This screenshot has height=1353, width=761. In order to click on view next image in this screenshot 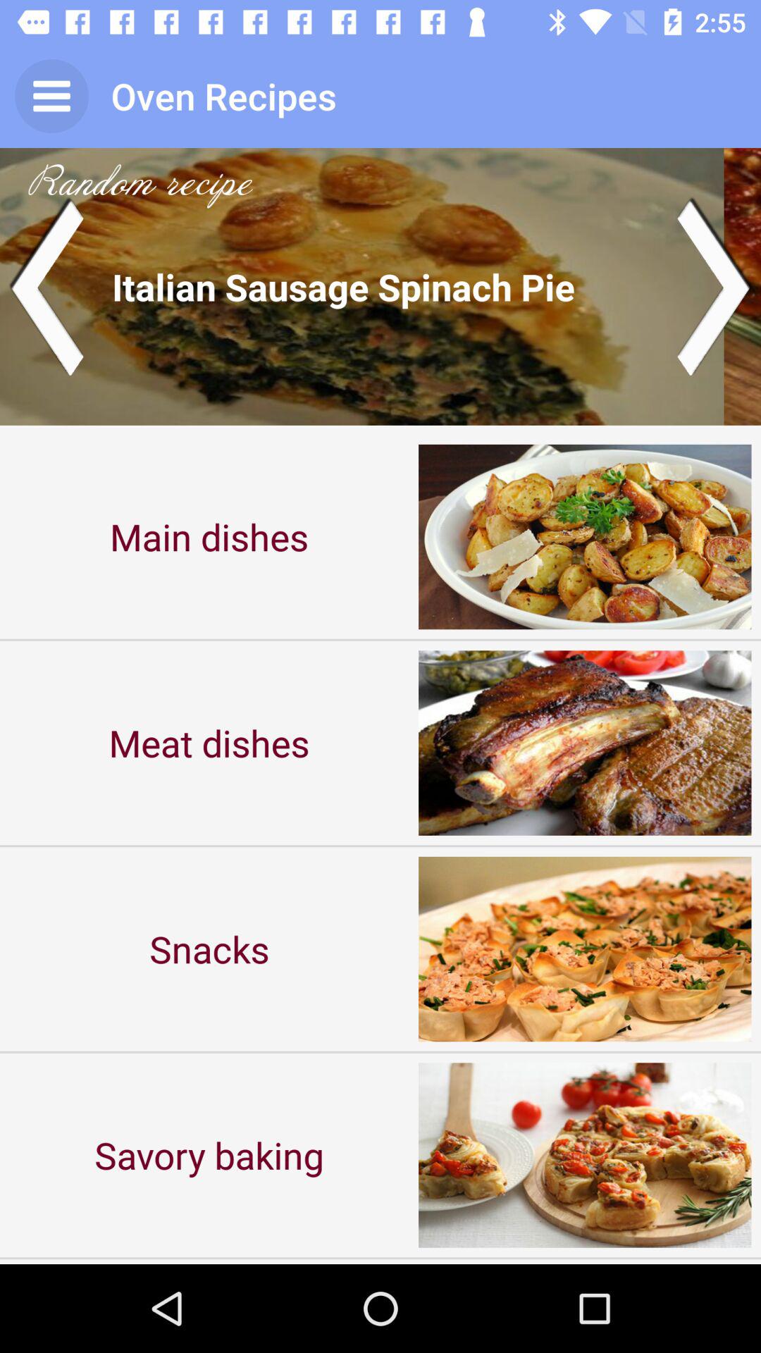, I will do `click(714, 286)`.